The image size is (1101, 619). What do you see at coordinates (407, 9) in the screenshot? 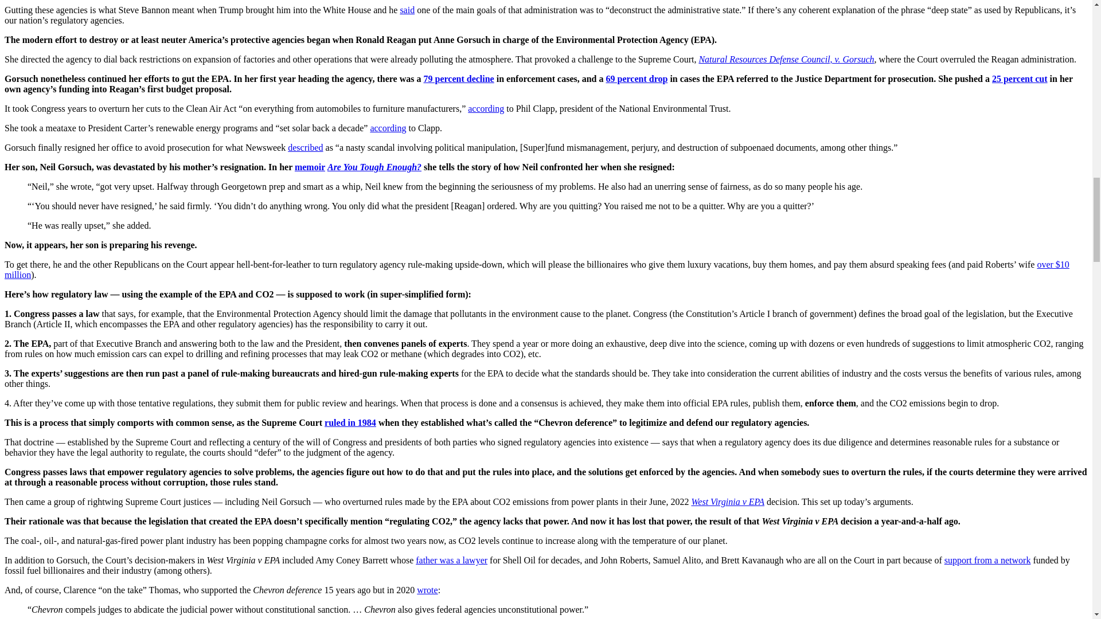
I see `said` at bounding box center [407, 9].